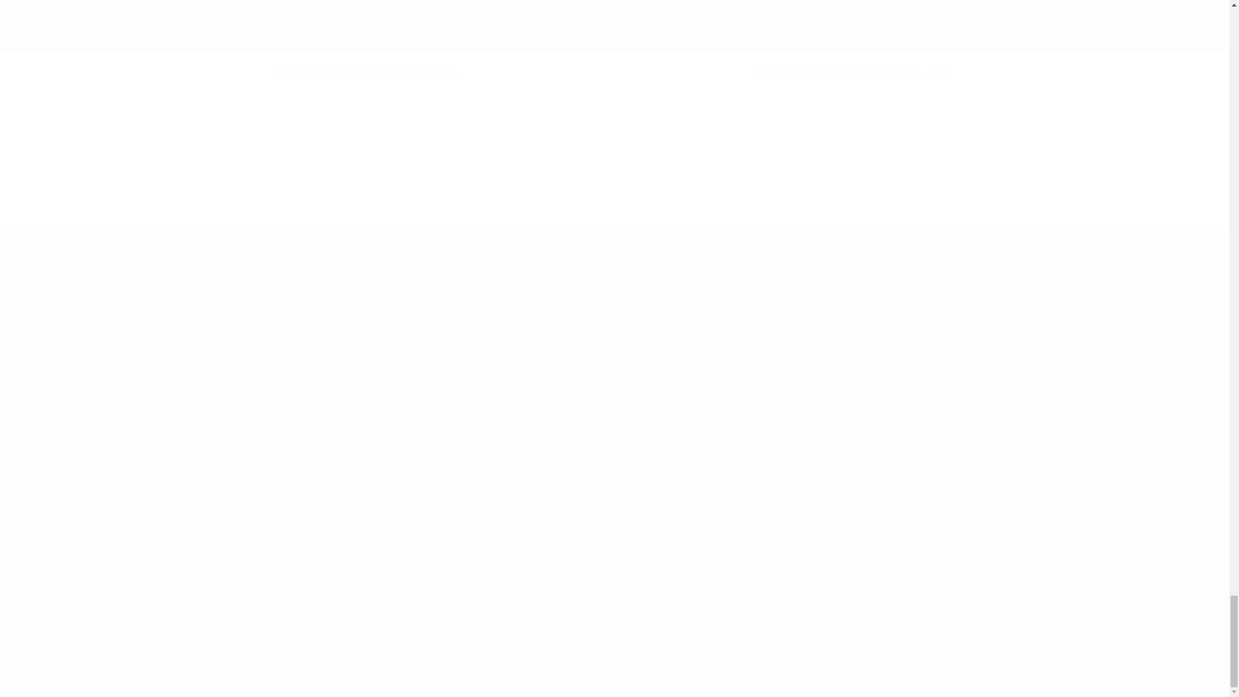  Describe the element at coordinates (669, 301) in the screenshot. I see `UEFA Foundation` at that location.